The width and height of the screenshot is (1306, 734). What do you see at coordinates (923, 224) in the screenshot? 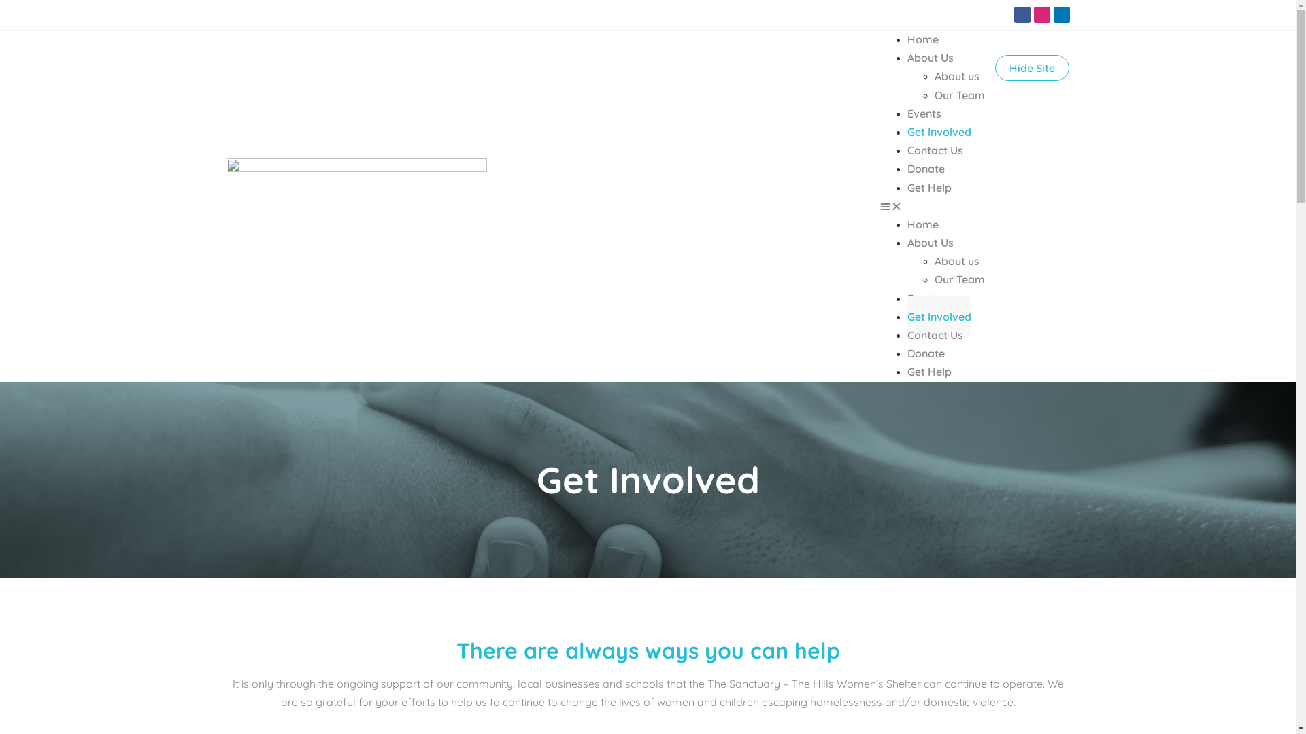
I see `Home` at bounding box center [923, 224].